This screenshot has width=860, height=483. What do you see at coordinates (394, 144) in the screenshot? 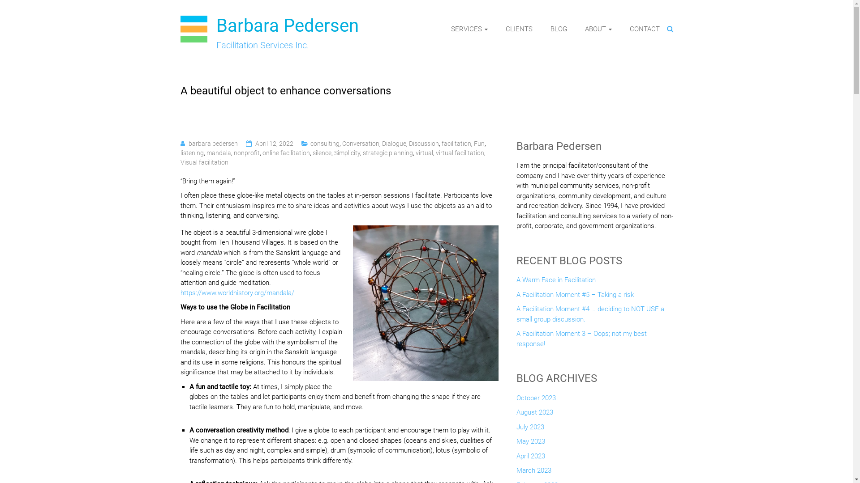
I see `Dialogue` at bounding box center [394, 144].